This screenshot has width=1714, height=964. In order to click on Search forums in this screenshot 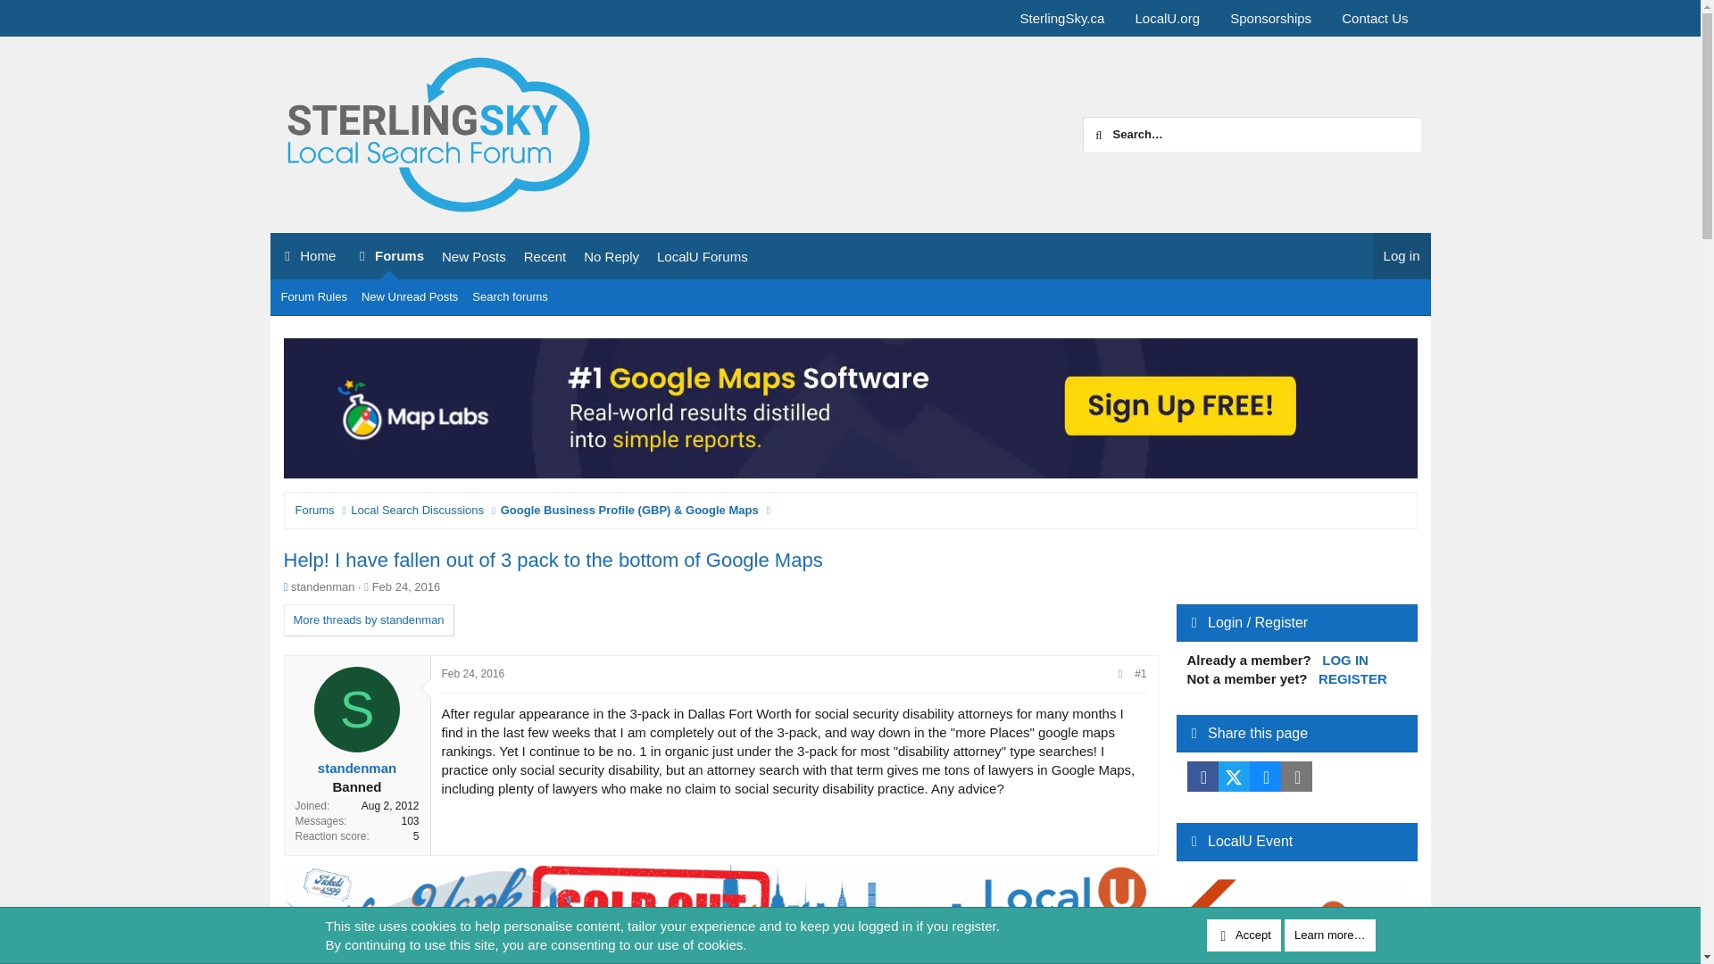, I will do `click(388, 256)`.